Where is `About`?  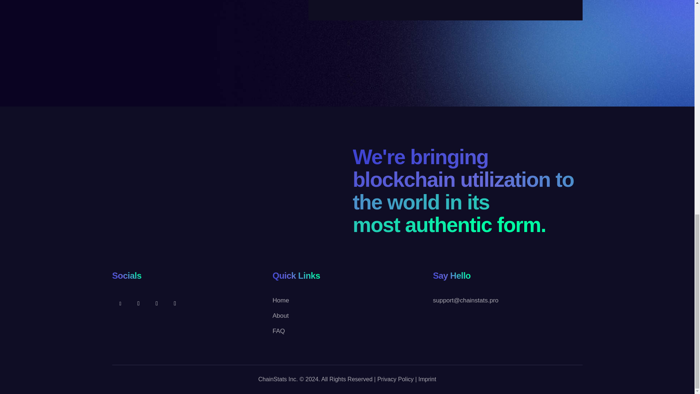
About is located at coordinates (280, 316).